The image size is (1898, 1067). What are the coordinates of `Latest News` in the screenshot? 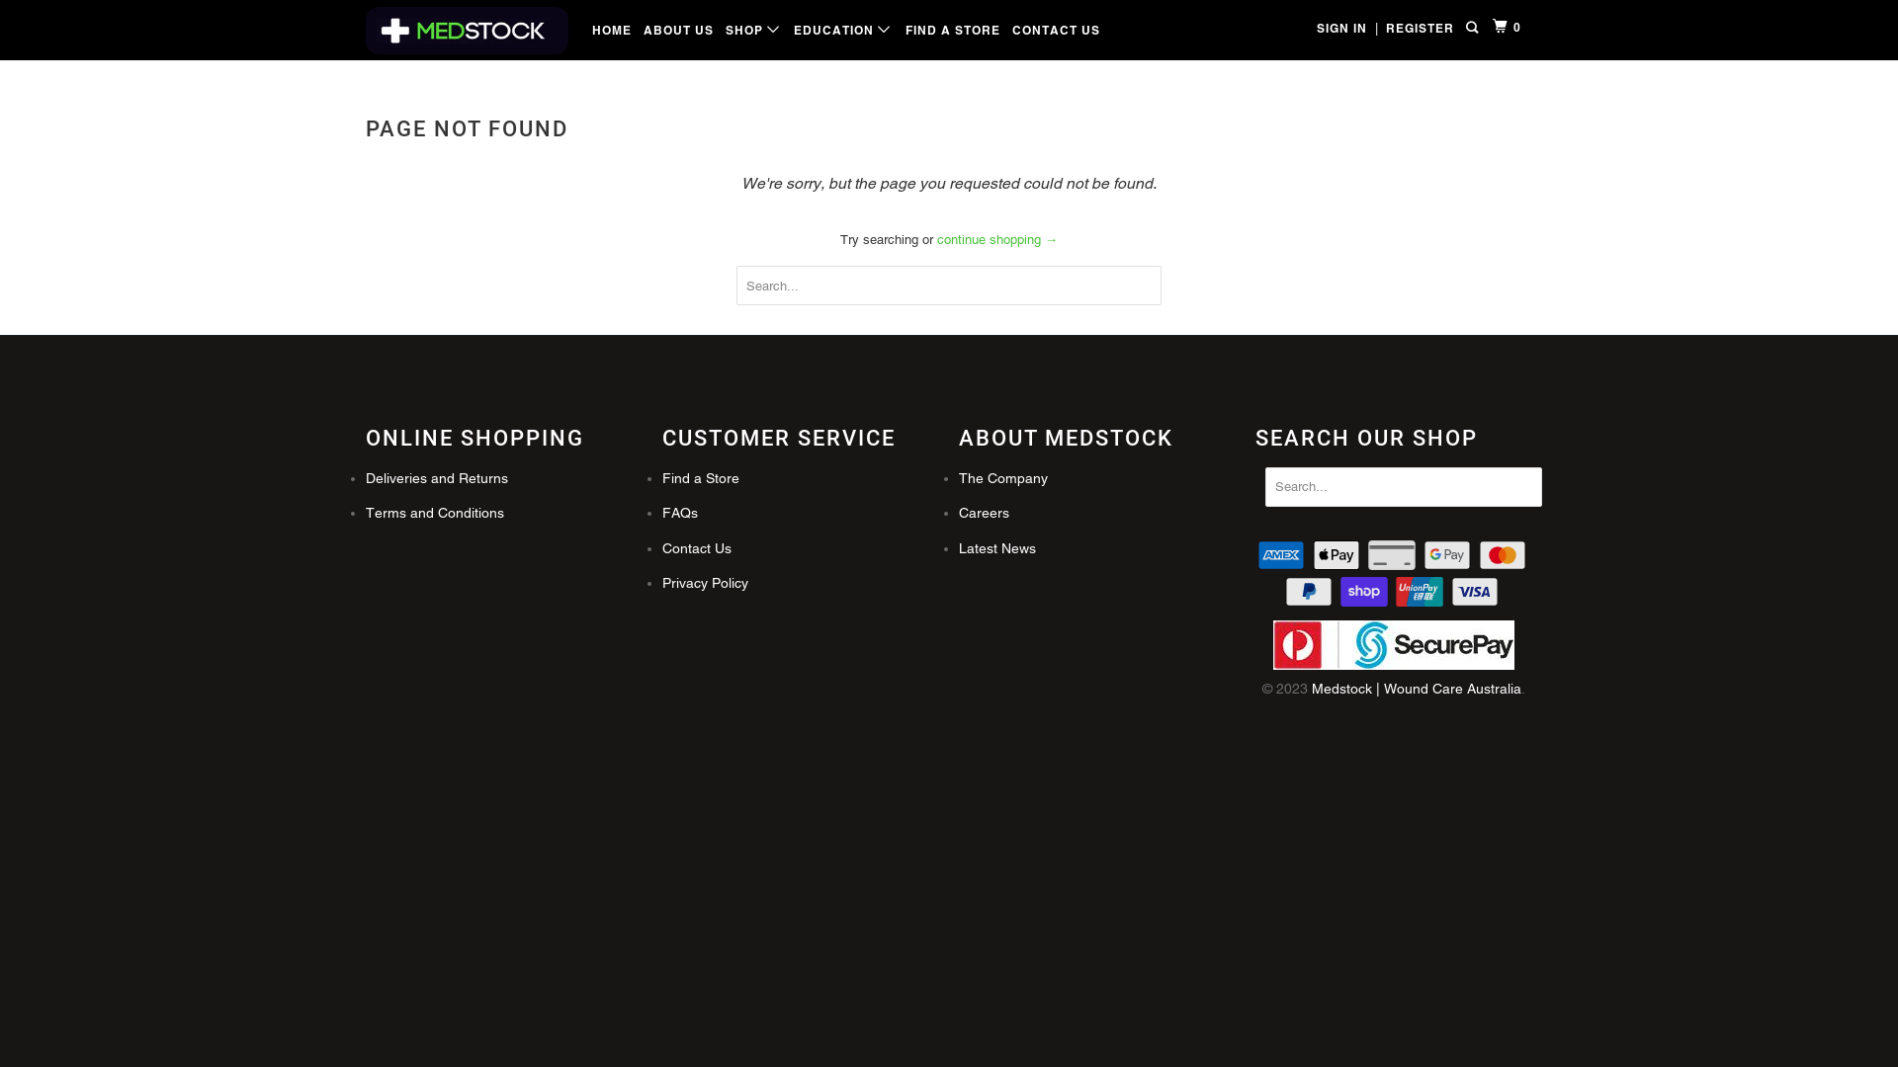 It's located at (997, 548).